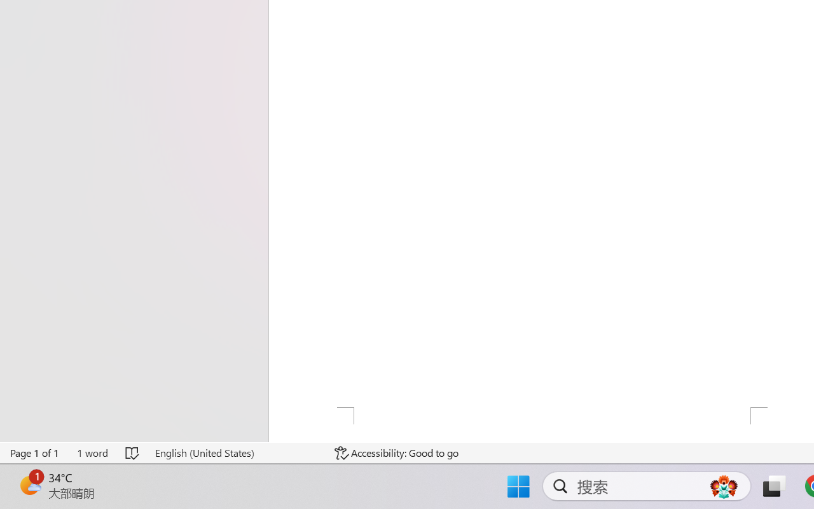 The image size is (814, 509). Describe the element at coordinates (132, 453) in the screenshot. I see `Spelling and Grammar Check No Errors` at that location.